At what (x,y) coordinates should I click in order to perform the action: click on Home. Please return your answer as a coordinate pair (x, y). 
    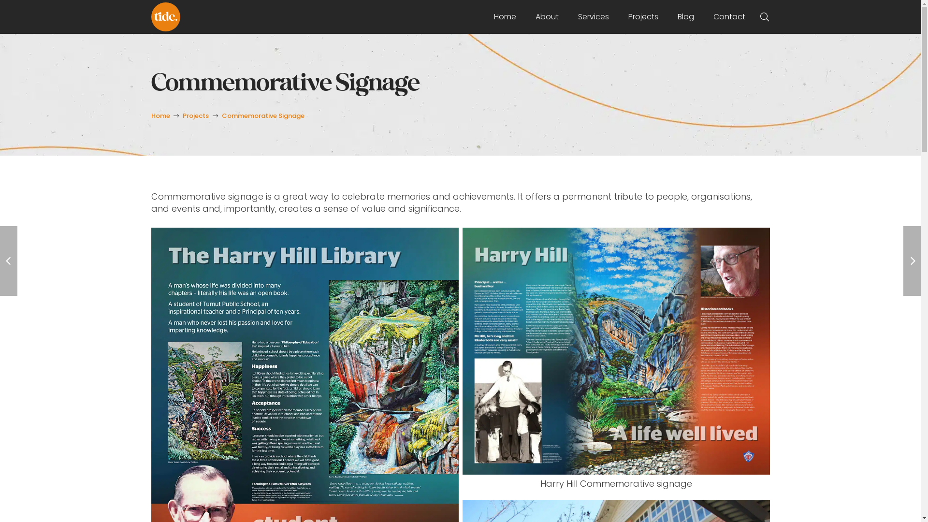
    Looking at the image, I should click on (160, 116).